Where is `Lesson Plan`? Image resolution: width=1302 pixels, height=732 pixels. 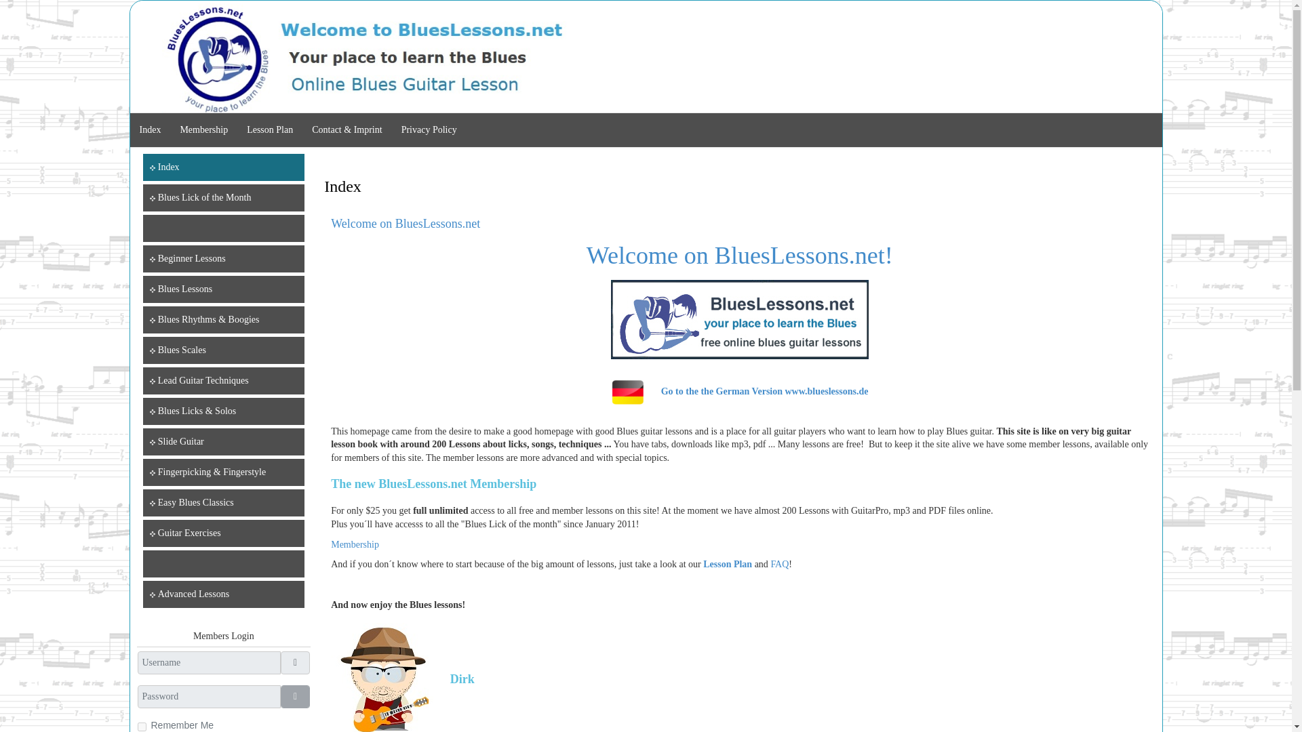
Lesson Plan is located at coordinates (728, 564).